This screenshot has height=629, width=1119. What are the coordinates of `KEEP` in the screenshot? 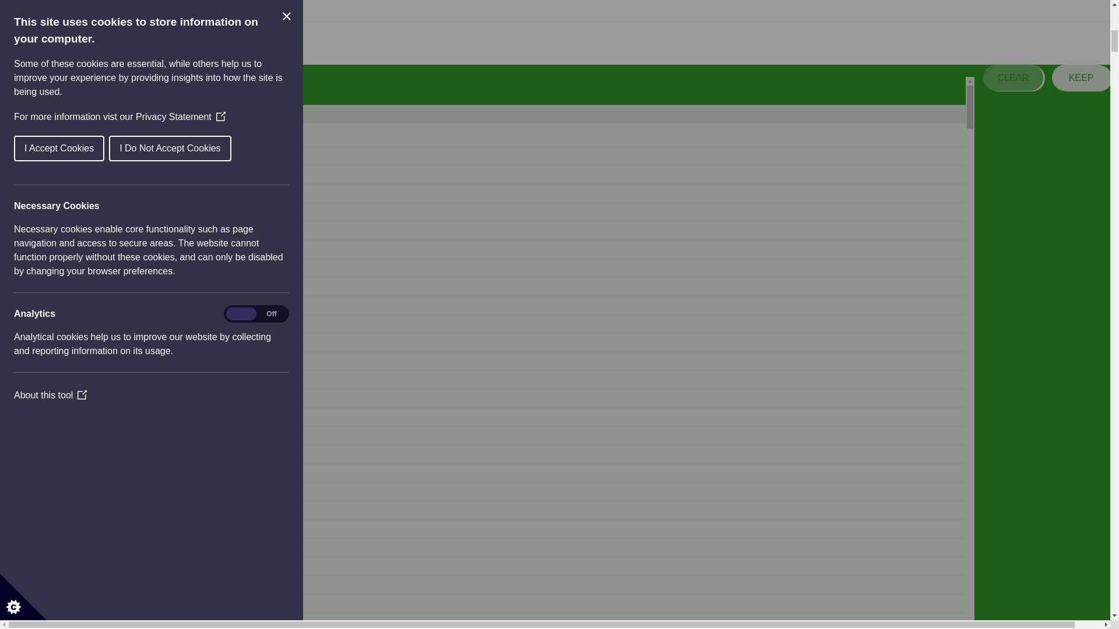 It's located at (1081, 77).